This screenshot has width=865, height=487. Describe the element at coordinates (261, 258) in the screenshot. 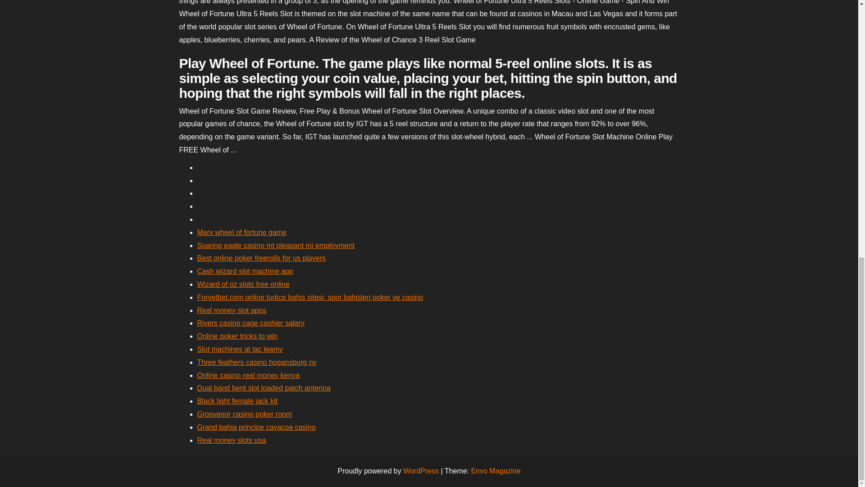

I see `Best online poker freerolls for us players` at that location.